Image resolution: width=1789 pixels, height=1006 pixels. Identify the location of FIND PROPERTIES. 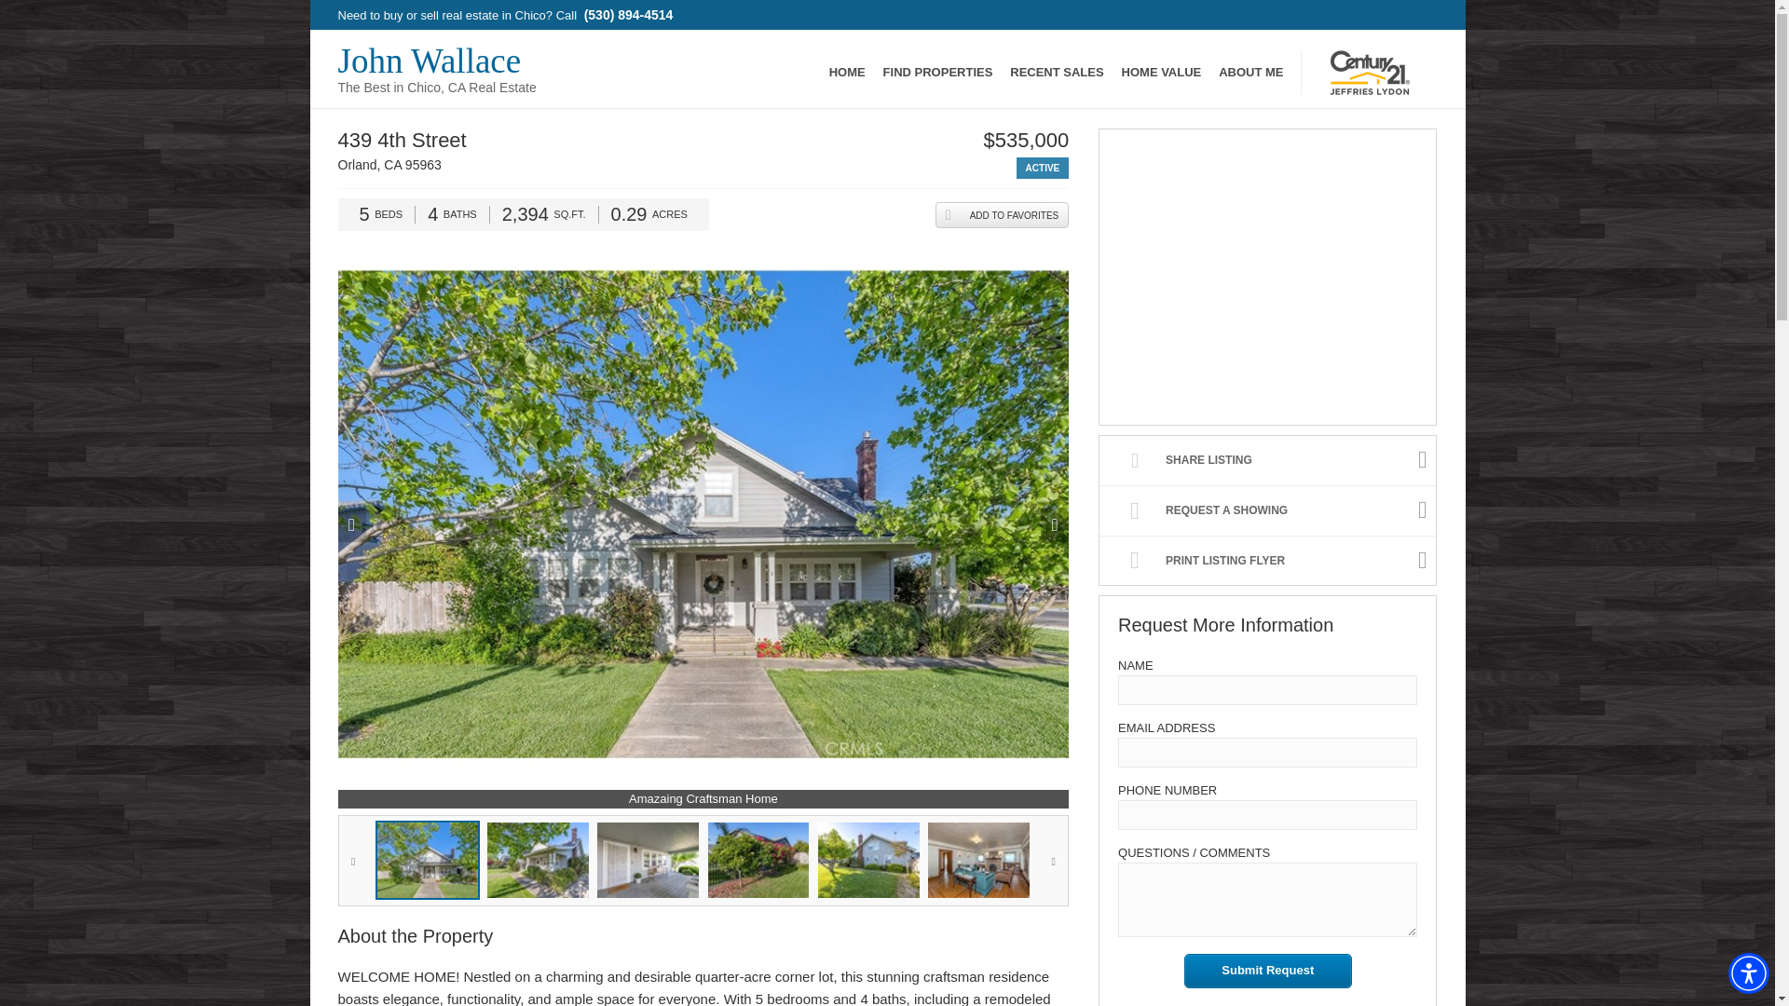
(937, 72).